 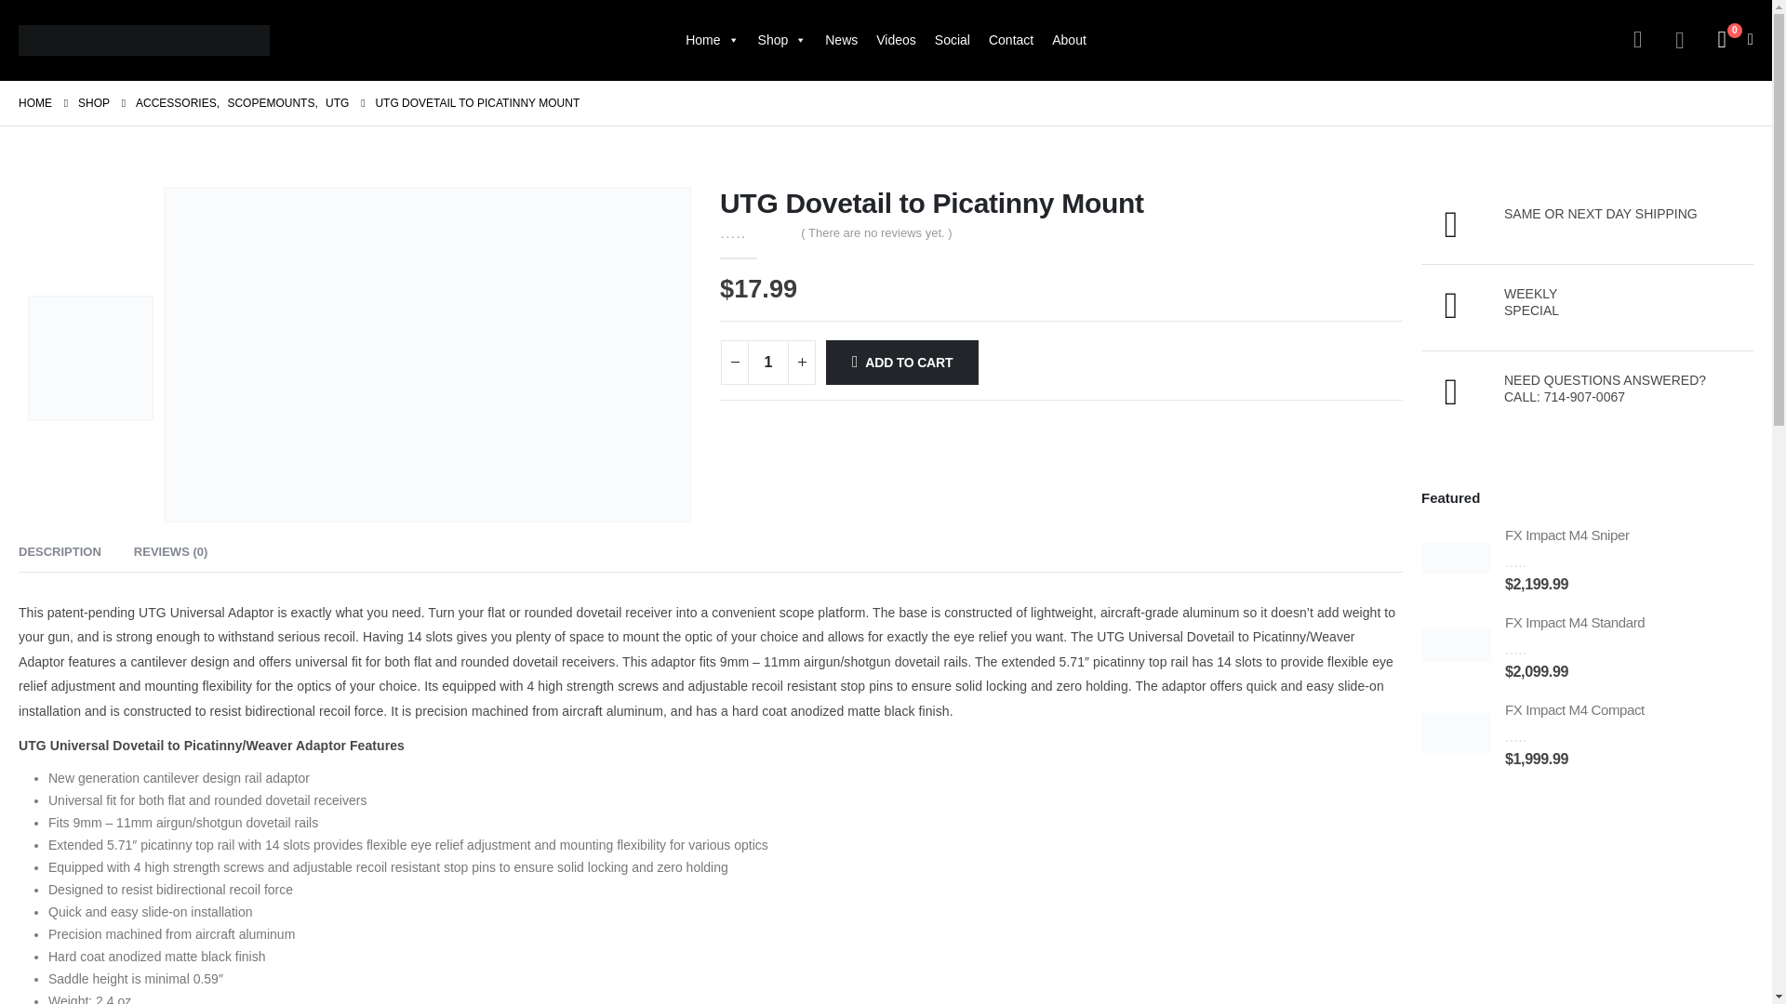 What do you see at coordinates (768, 363) in the screenshot?
I see `1` at bounding box center [768, 363].